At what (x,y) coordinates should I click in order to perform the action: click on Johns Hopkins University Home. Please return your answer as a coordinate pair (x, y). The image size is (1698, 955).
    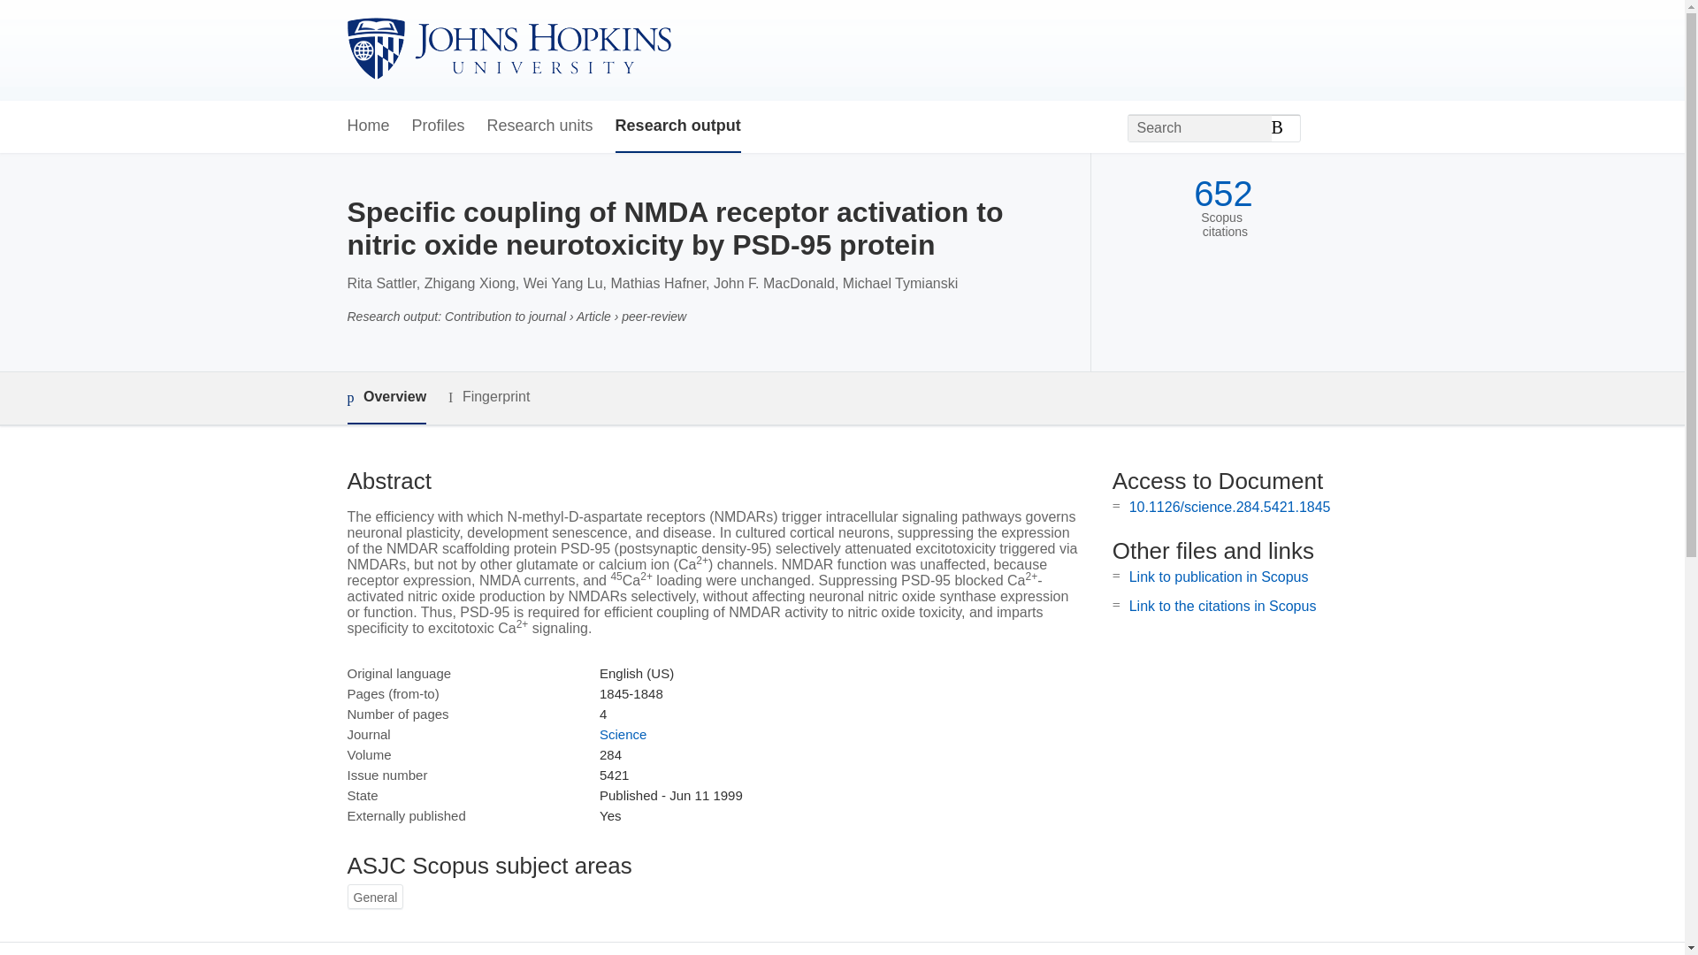
    Looking at the image, I should click on (508, 50).